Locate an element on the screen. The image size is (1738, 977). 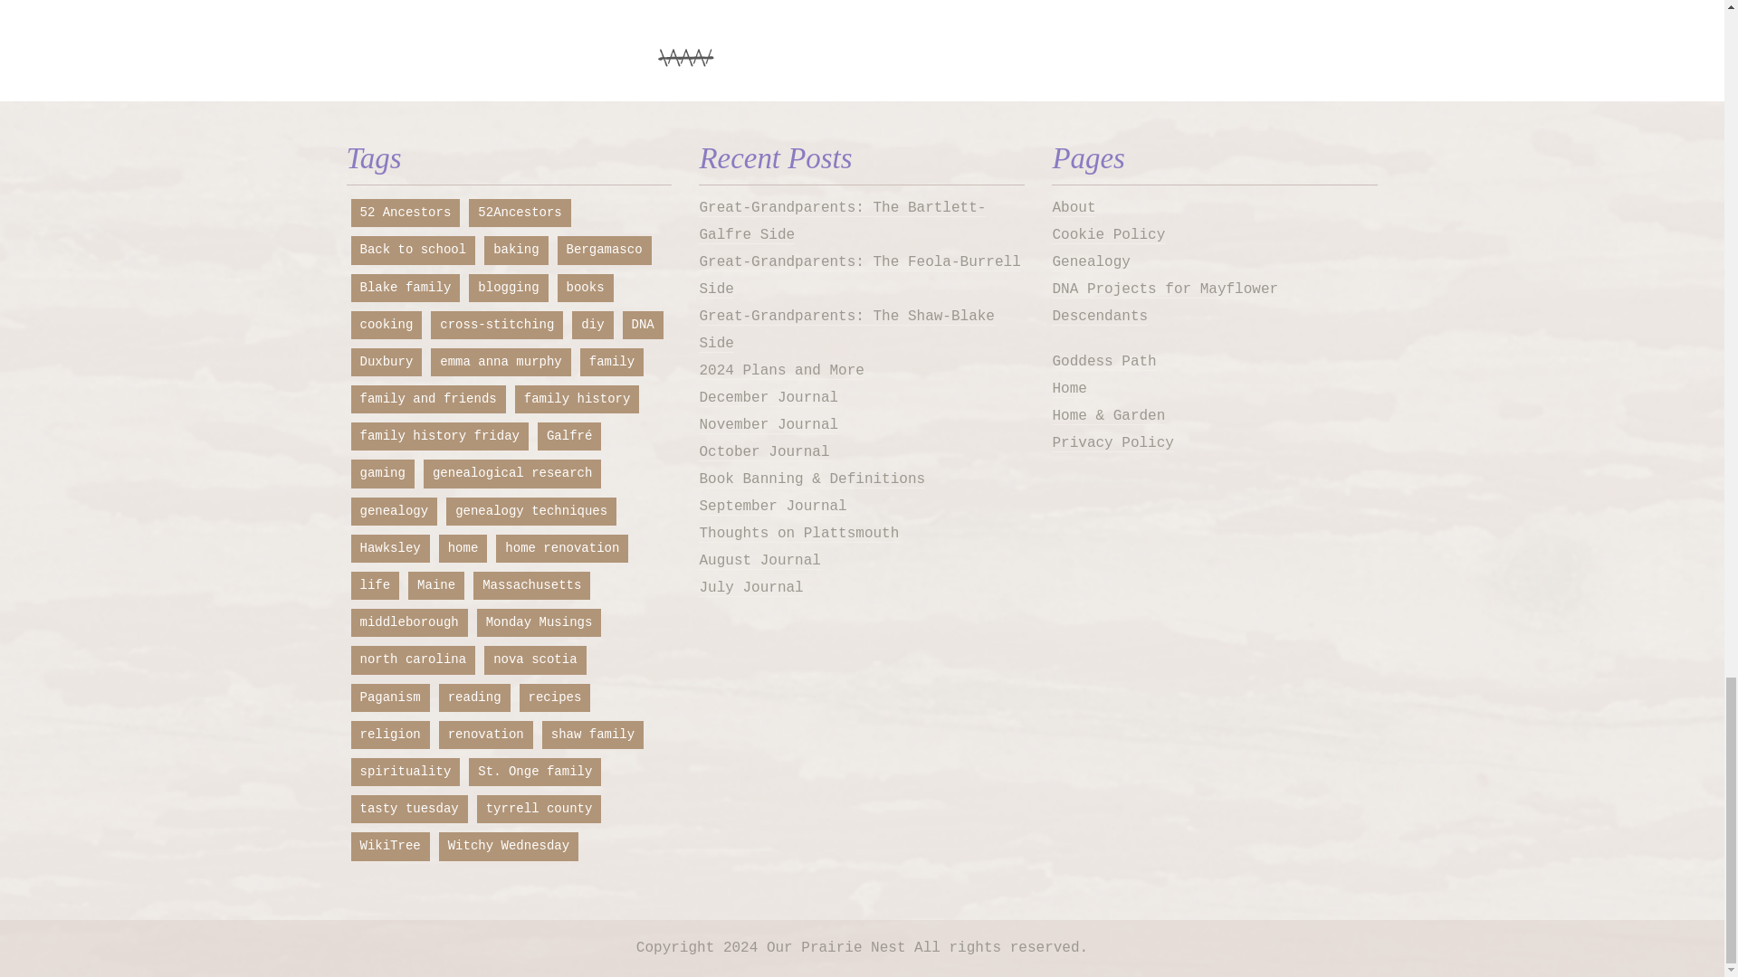
52Ancestors is located at coordinates (520, 213).